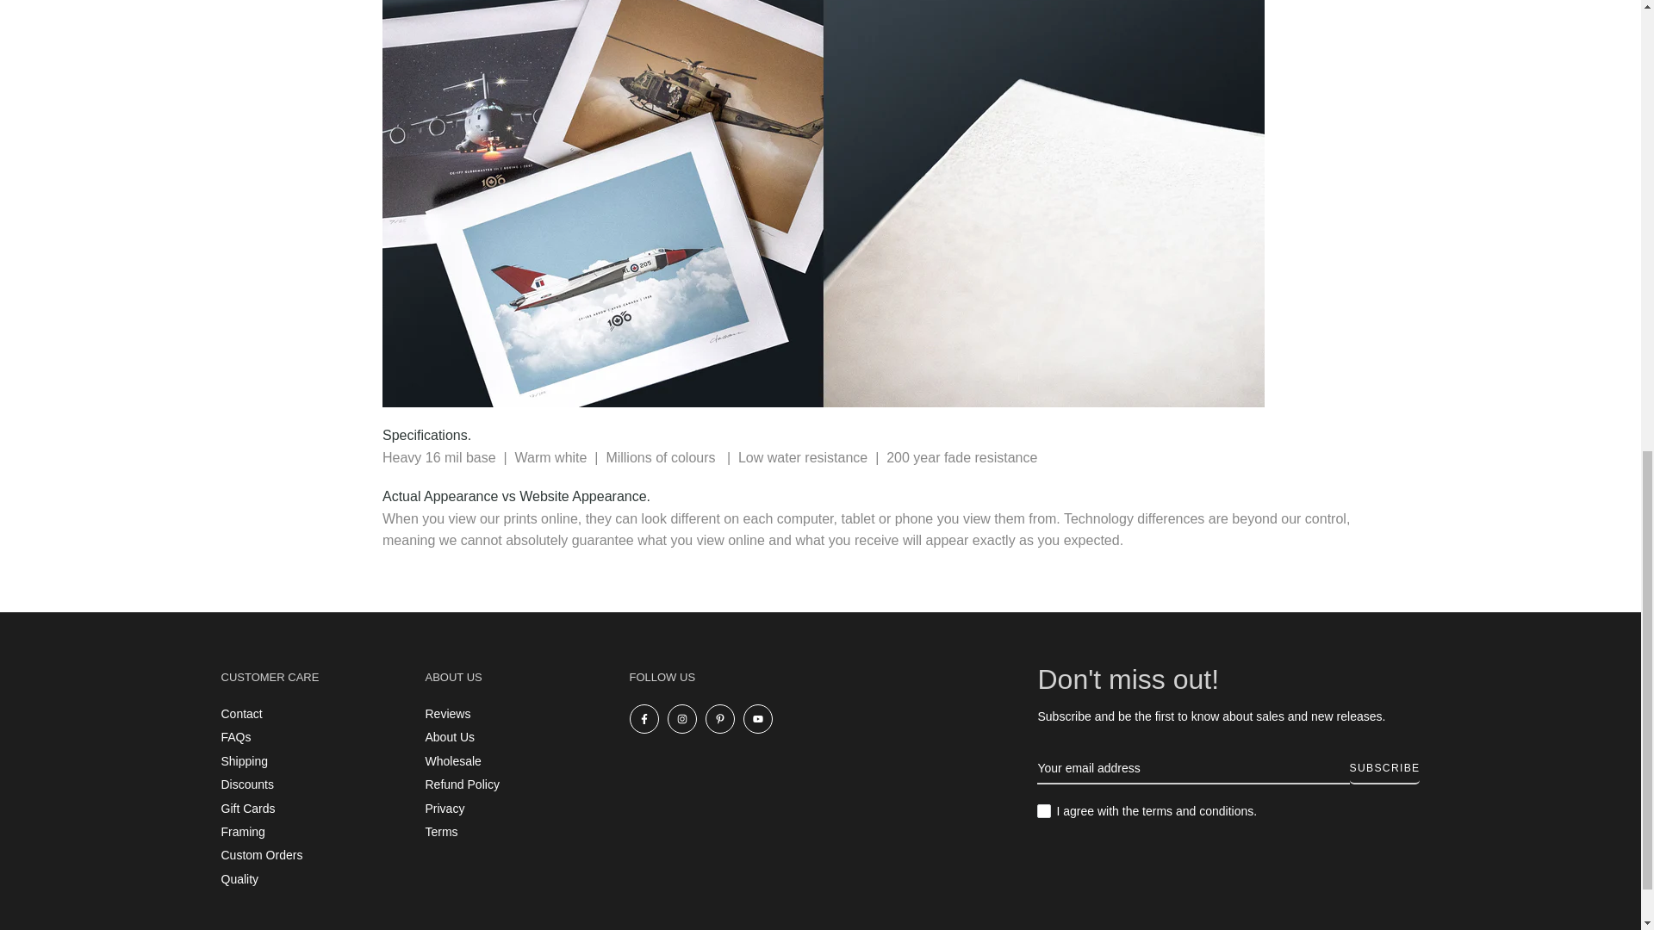  What do you see at coordinates (453, 761) in the screenshot?
I see `Wholesale` at bounding box center [453, 761].